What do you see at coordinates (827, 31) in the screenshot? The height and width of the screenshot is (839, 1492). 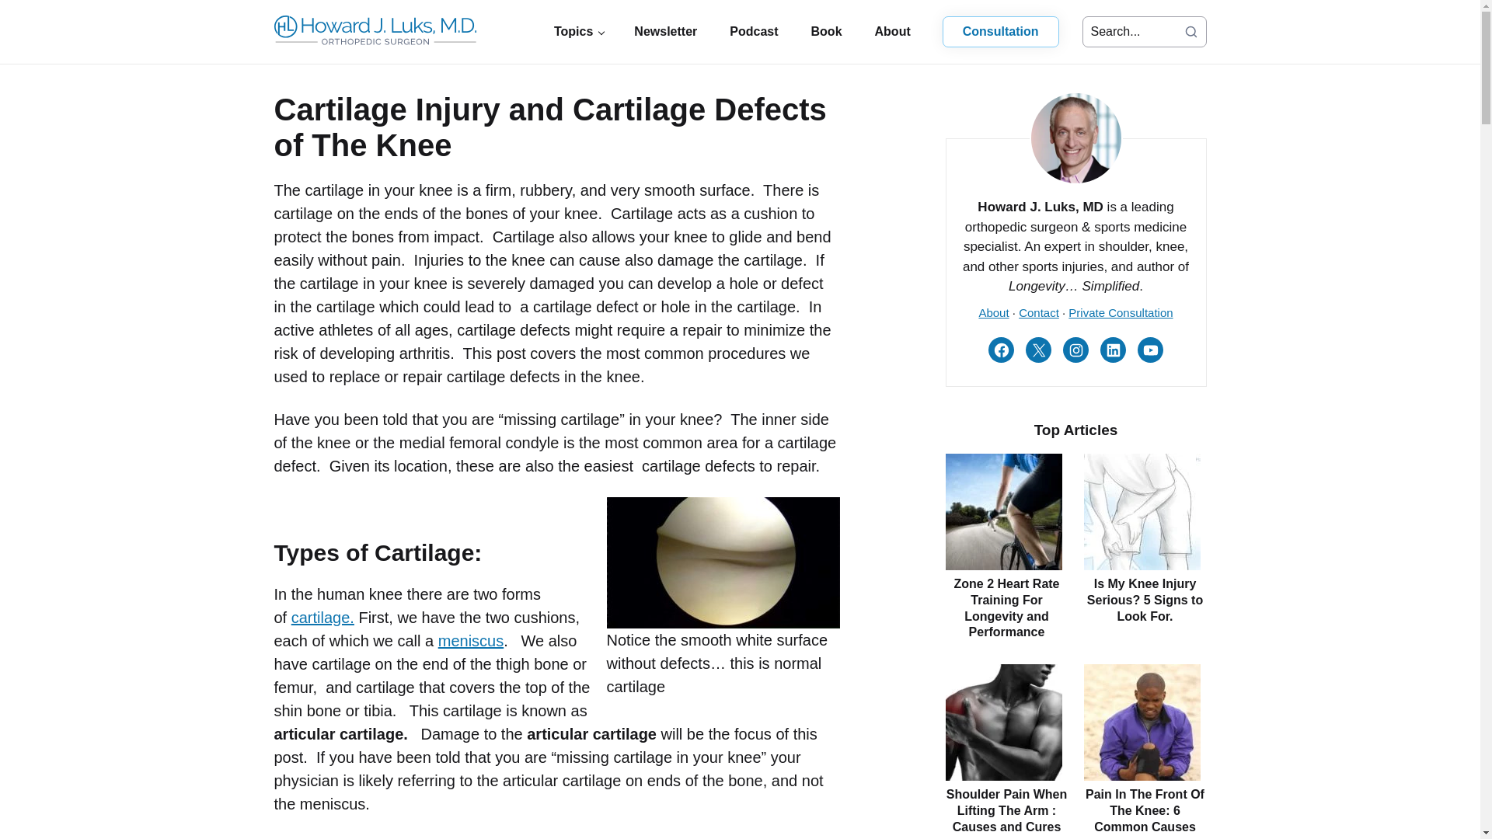 I see `Book` at bounding box center [827, 31].